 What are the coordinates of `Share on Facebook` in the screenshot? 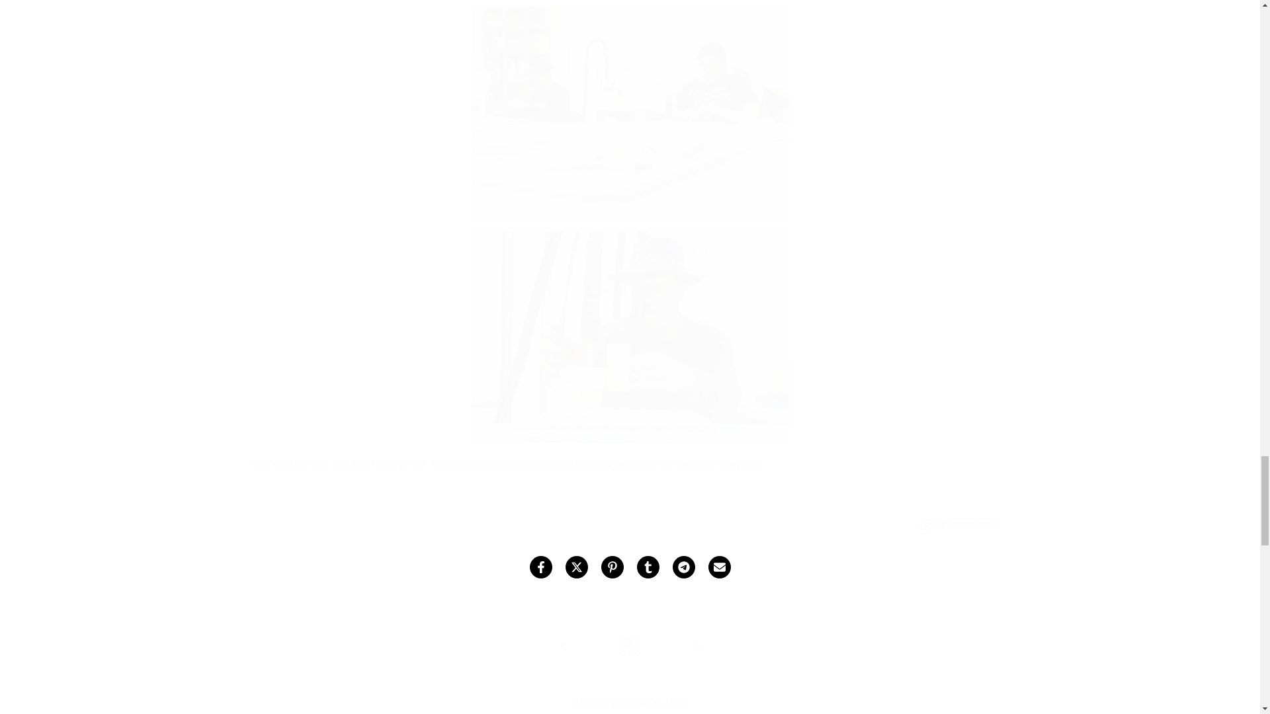 It's located at (540, 567).